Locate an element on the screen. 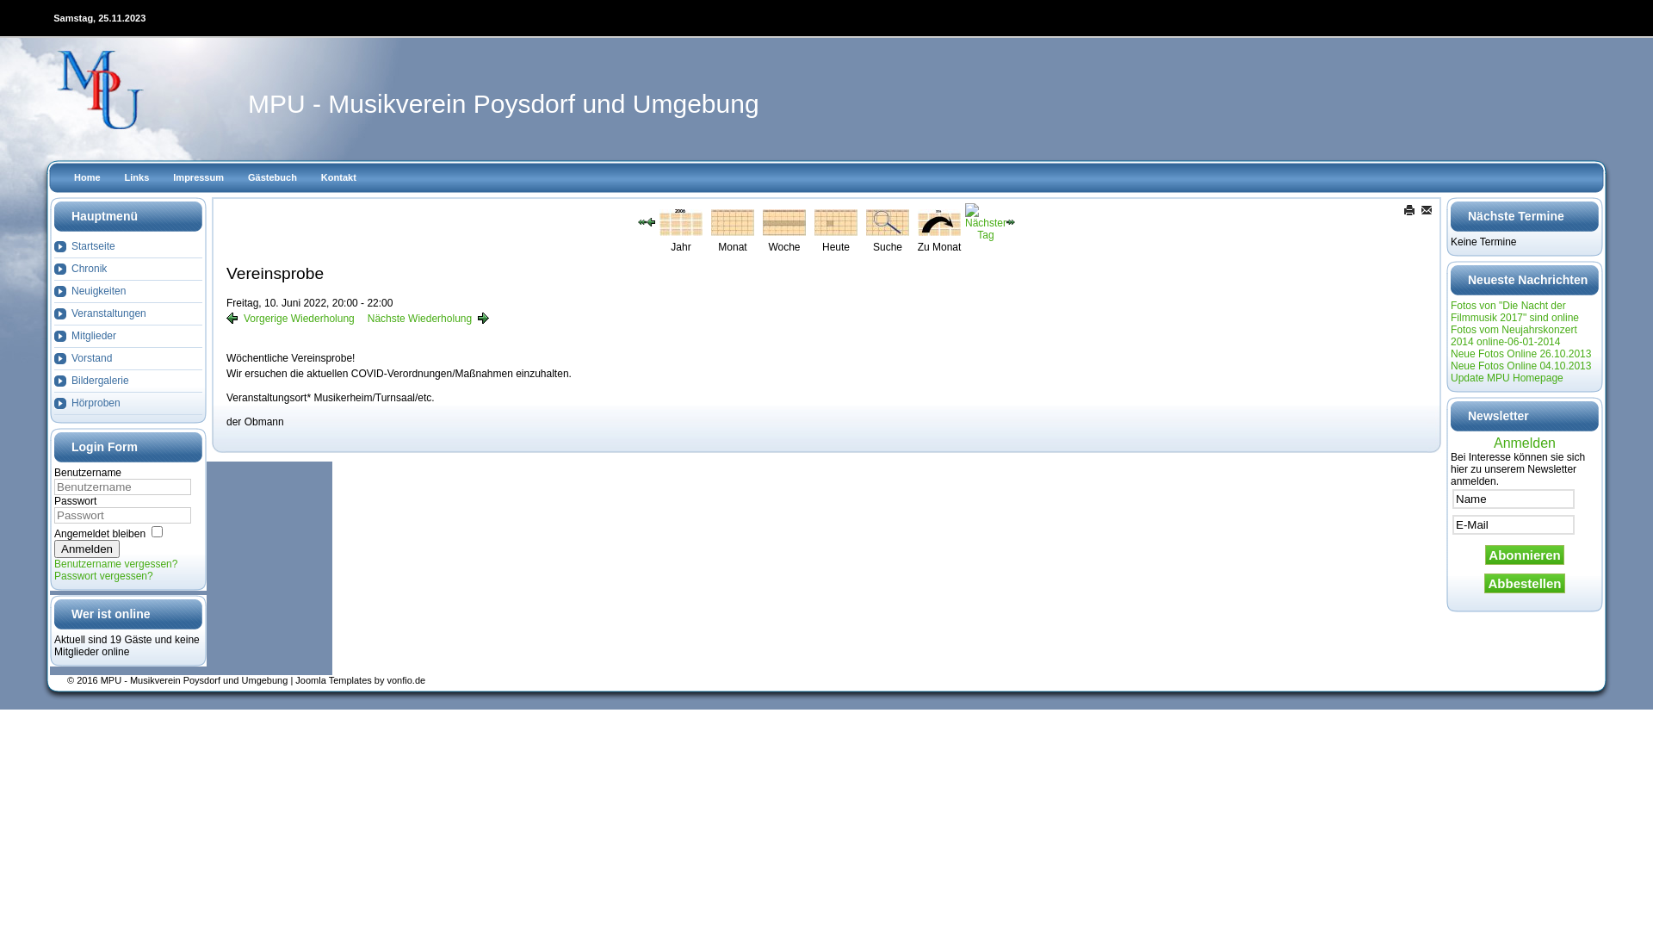  Vorstand is located at coordinates (128, 359).